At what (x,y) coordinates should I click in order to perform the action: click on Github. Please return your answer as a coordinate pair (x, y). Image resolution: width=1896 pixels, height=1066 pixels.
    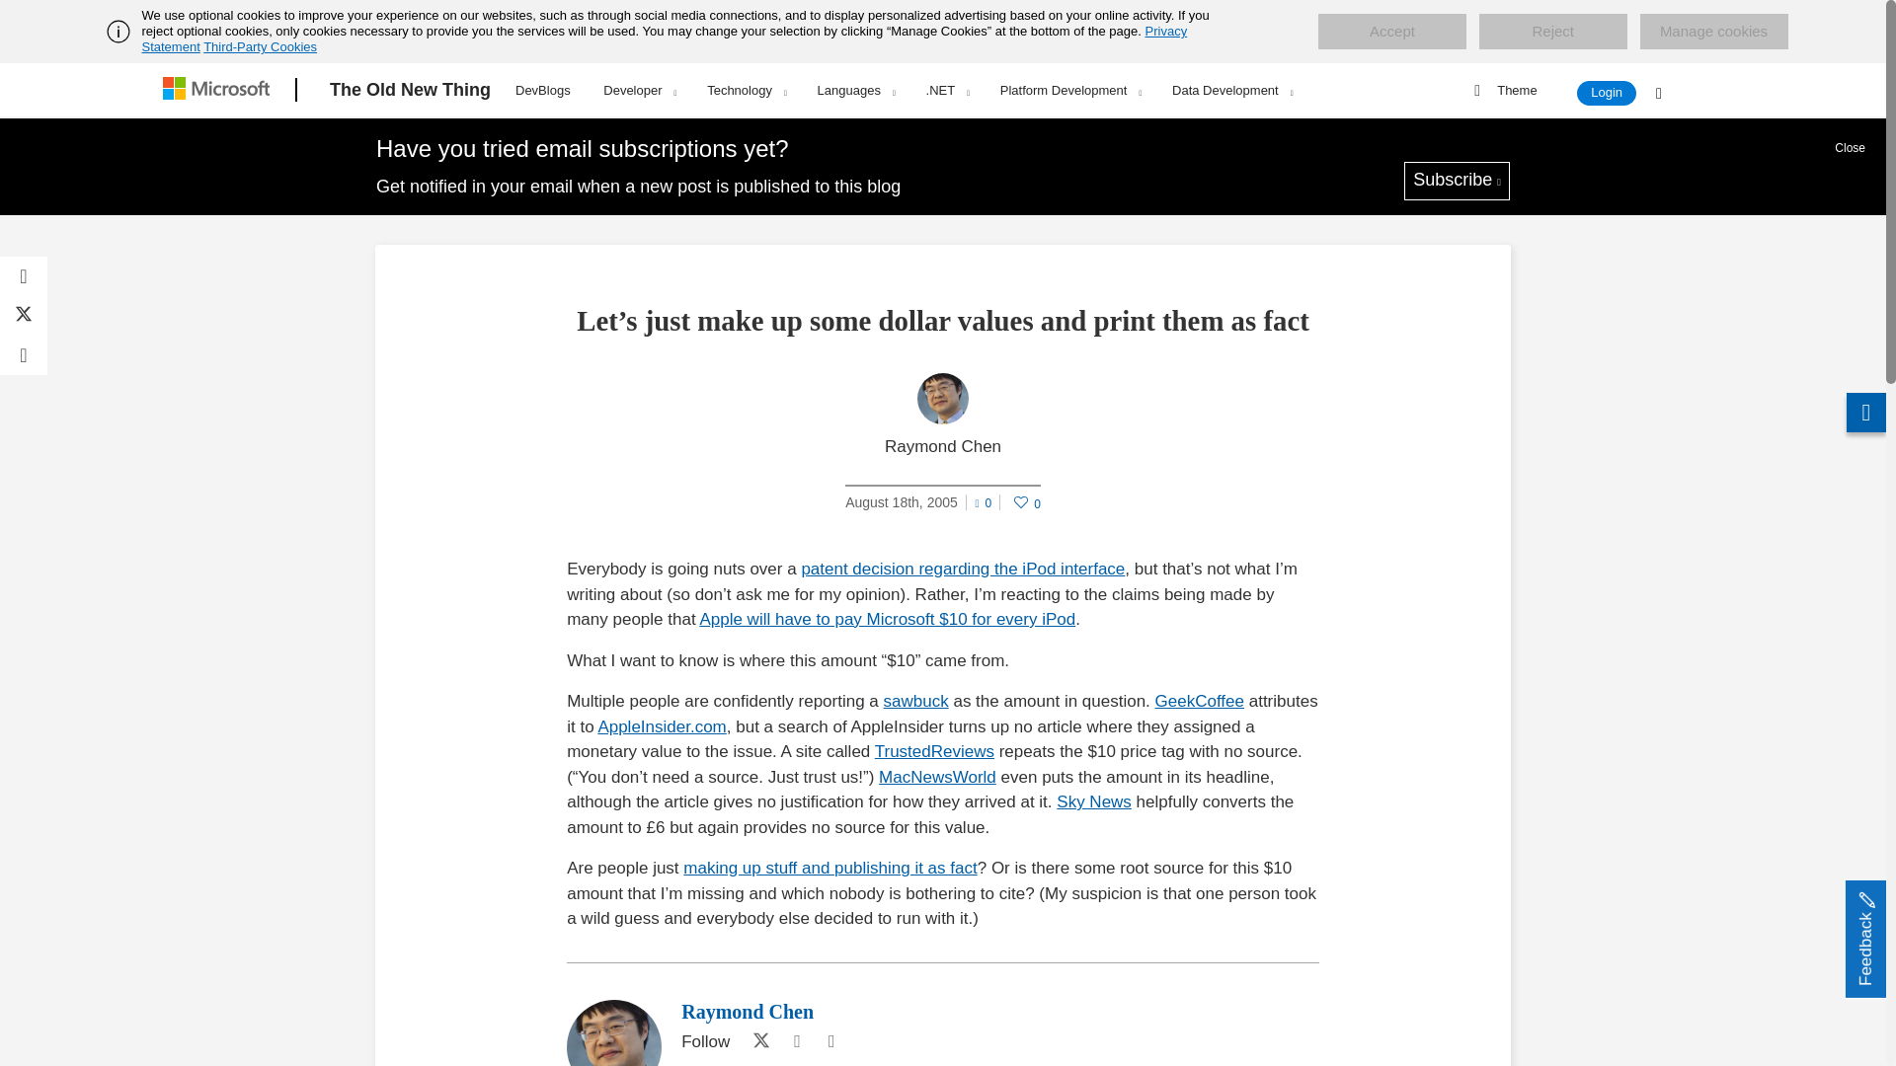
    Looking at the image, I should click on (796, 1042).